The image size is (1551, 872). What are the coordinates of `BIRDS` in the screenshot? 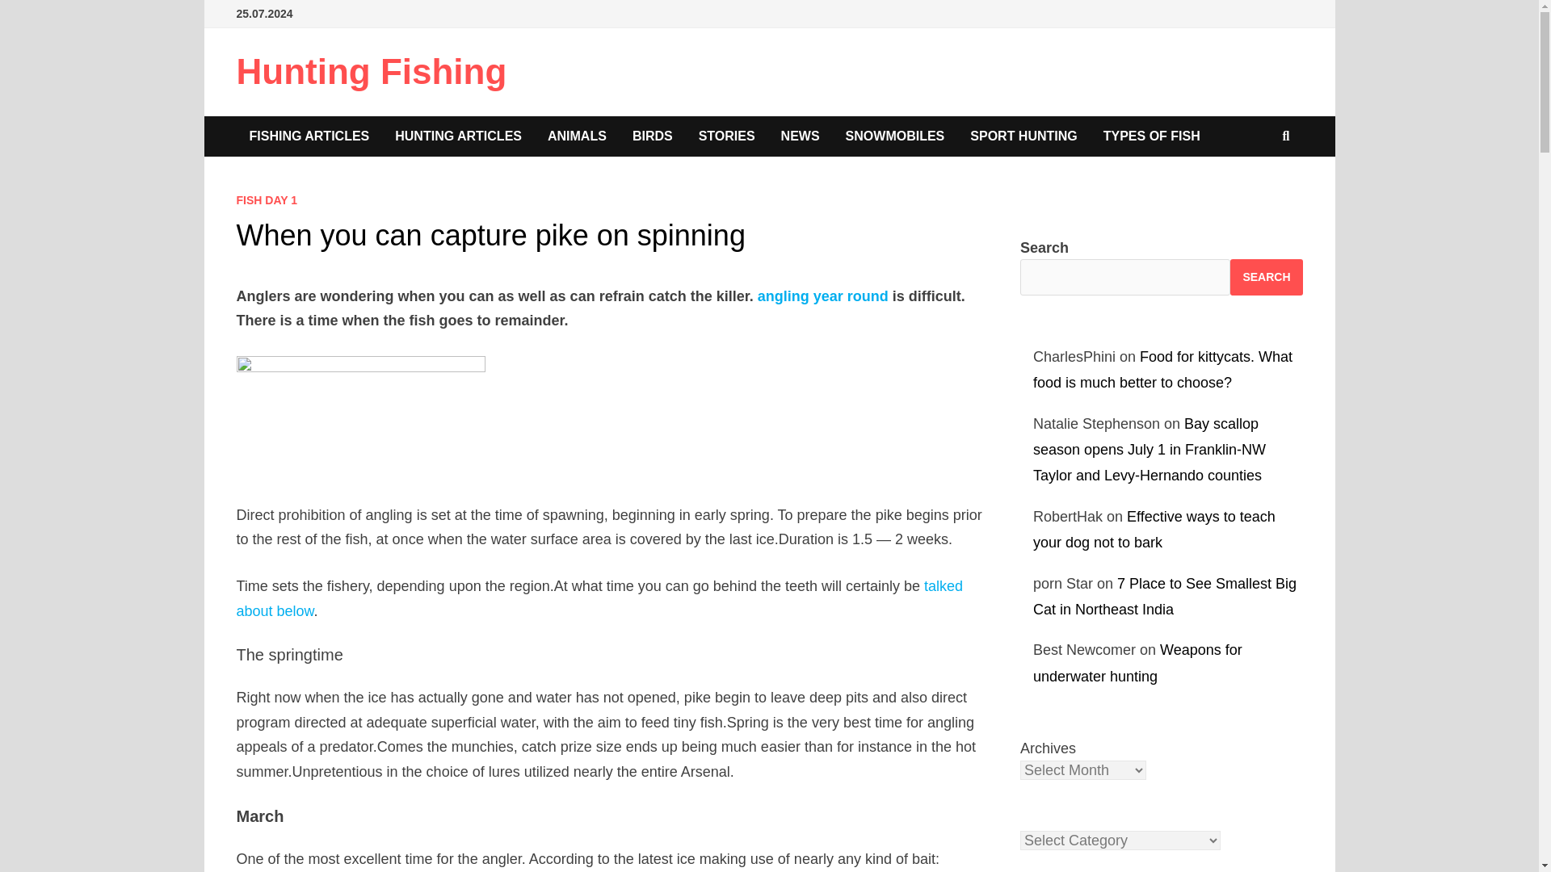 It's located at (652, 136).